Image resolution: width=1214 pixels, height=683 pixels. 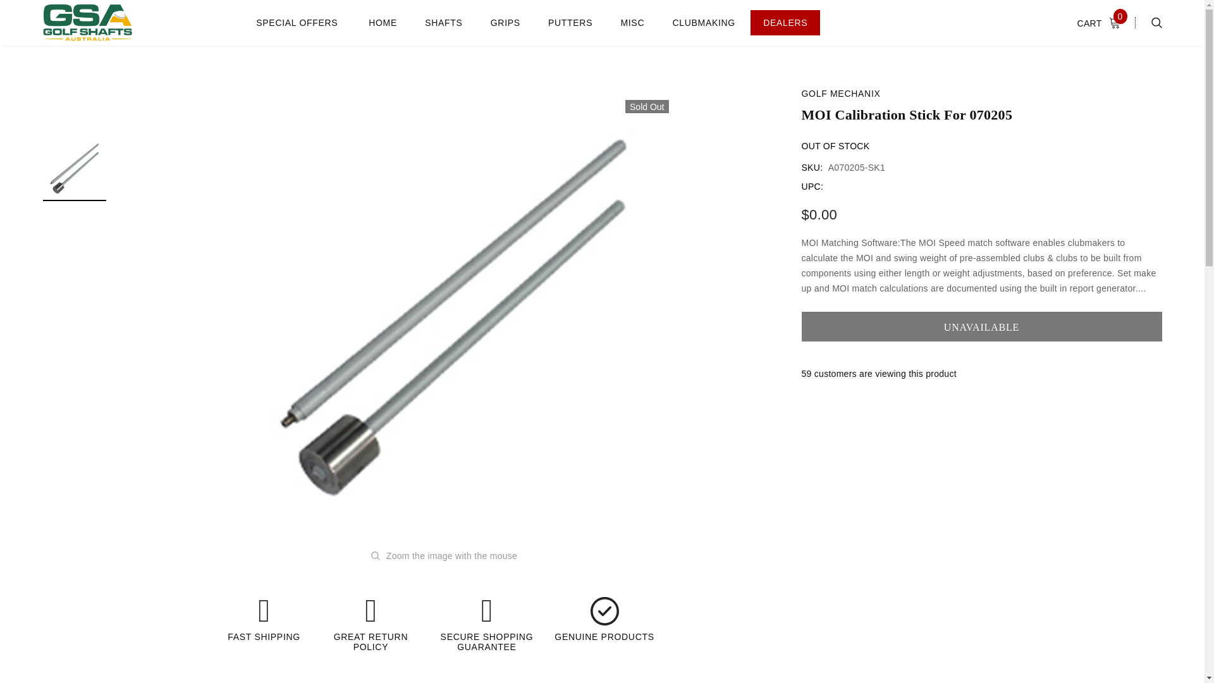 What do you see at coordinates (841, 94) in the screenshot?
I see `Golf Mechanix` at bounding box center [841, 94].